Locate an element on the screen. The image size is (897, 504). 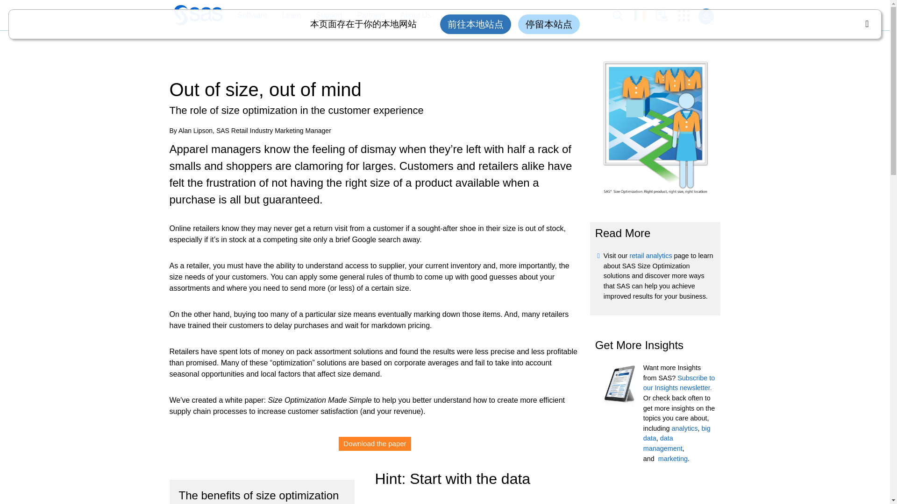
SAS Sites is located at coordinates (687, 15).